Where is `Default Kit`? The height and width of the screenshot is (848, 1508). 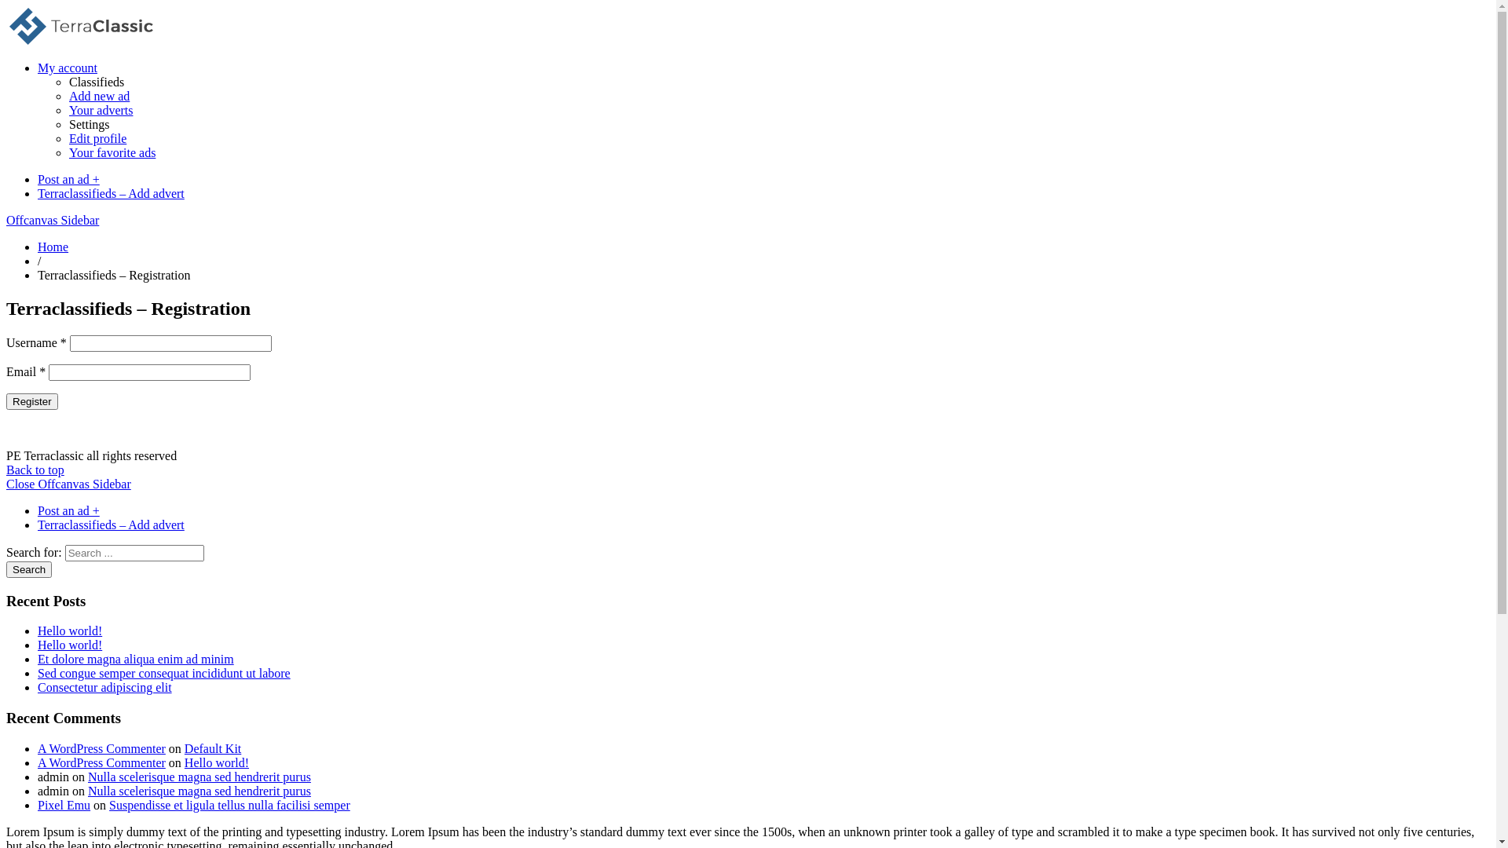 Default Kit is located at coordinates (213, 749).